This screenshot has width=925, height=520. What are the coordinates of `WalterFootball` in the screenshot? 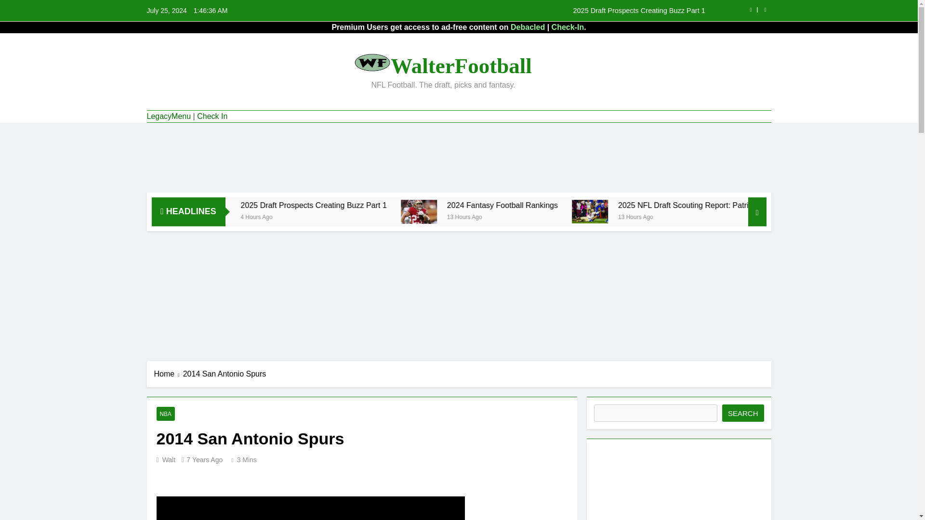 It's located at (461, 66).